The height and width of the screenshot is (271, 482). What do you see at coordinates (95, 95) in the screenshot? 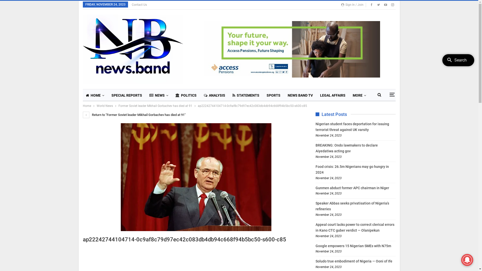
I see `HOME` at bounding box center [95, 95].